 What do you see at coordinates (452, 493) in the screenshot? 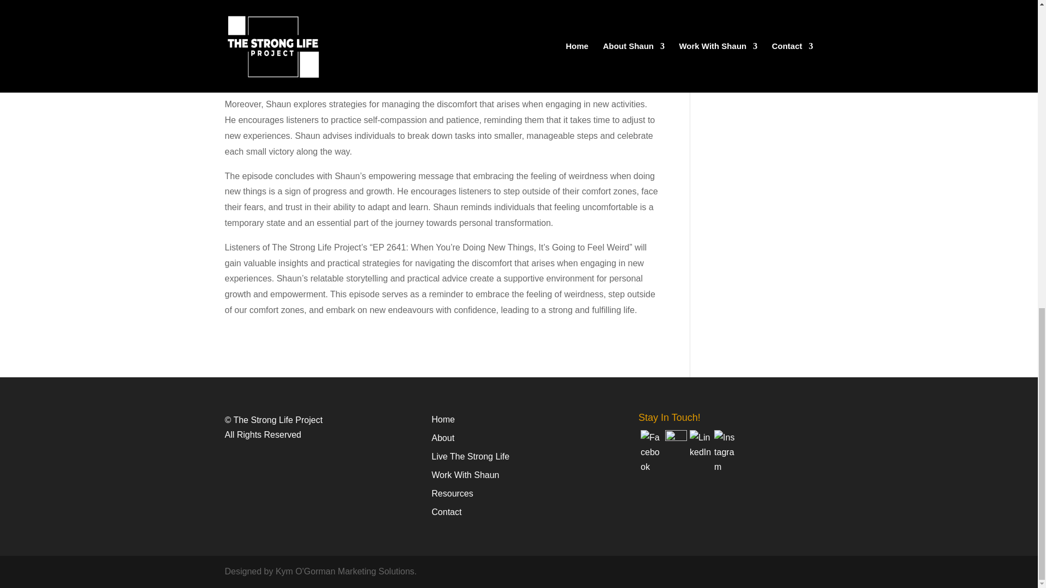
I see `Resources` at bounding box center [452, 493].